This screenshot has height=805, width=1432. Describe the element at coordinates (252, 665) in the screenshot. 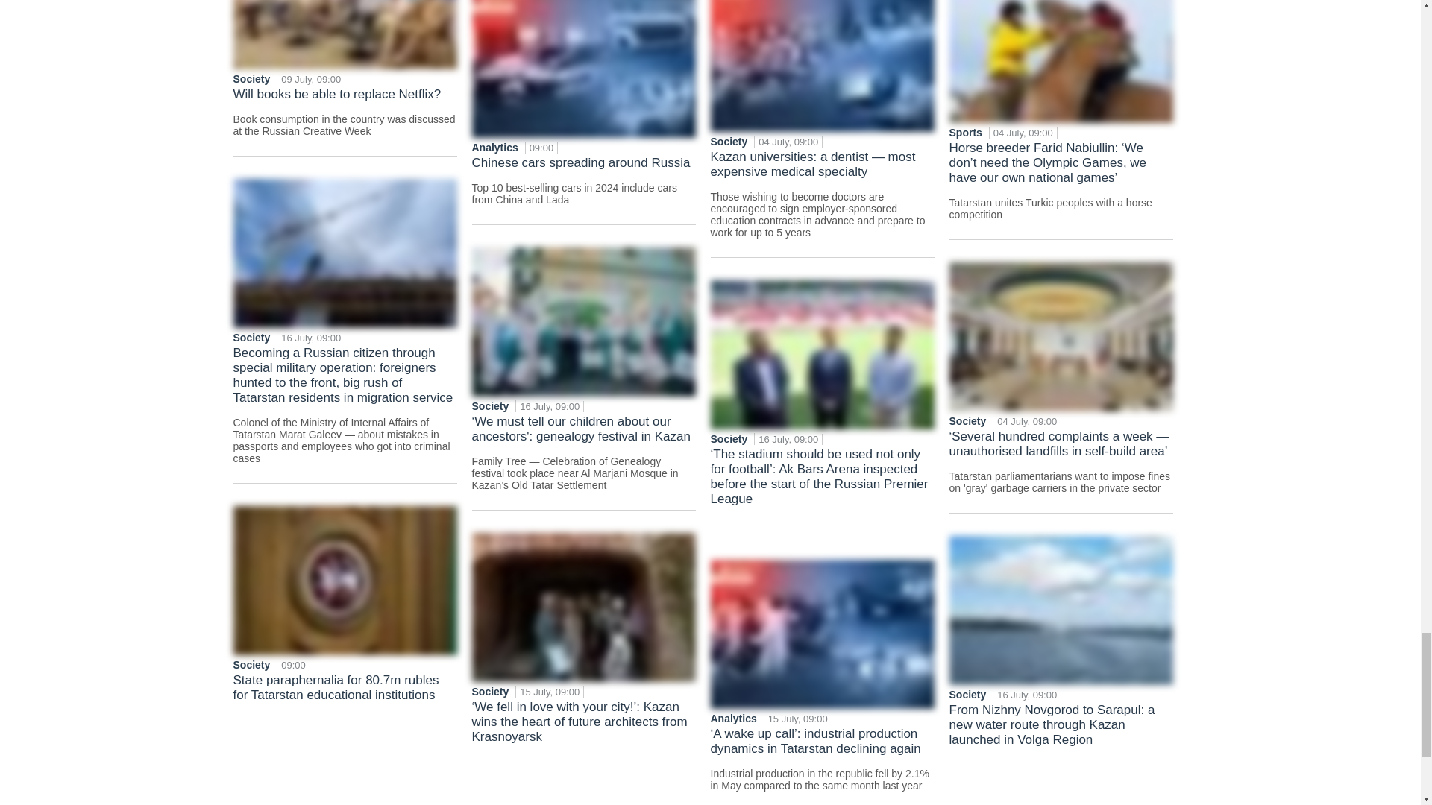

I see `Society` at that location.